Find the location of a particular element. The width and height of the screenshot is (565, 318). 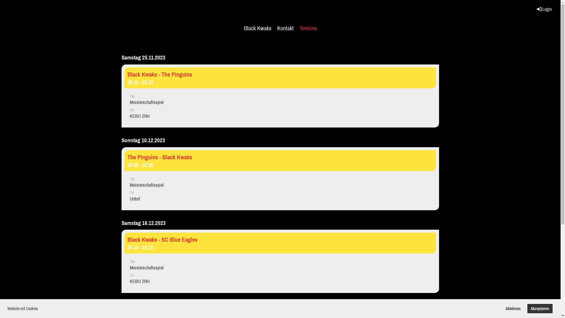

Termine is located at coordinates (308, 27).